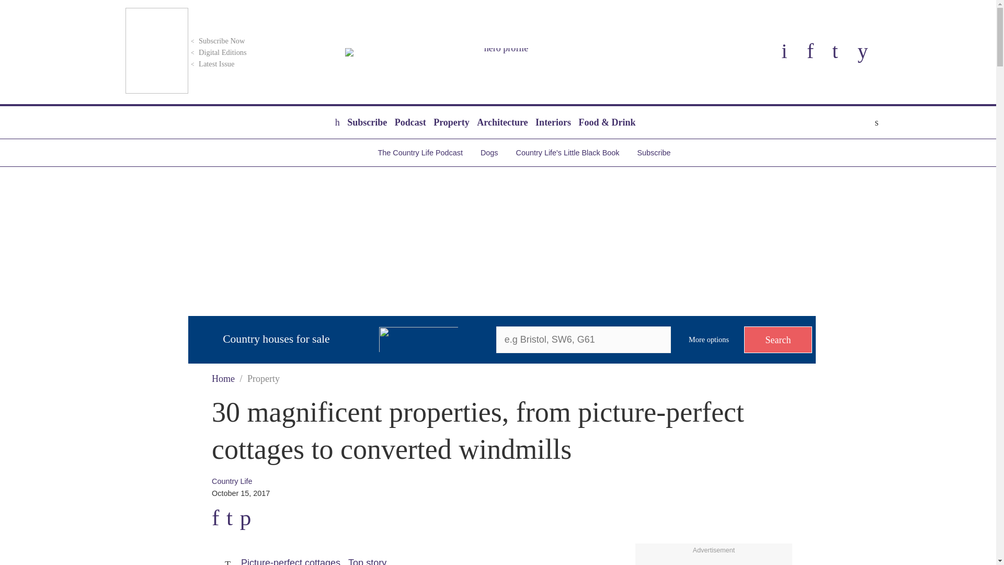 This screenshot has width=1004, height=565. I want to click on Property, so click(451, 122).